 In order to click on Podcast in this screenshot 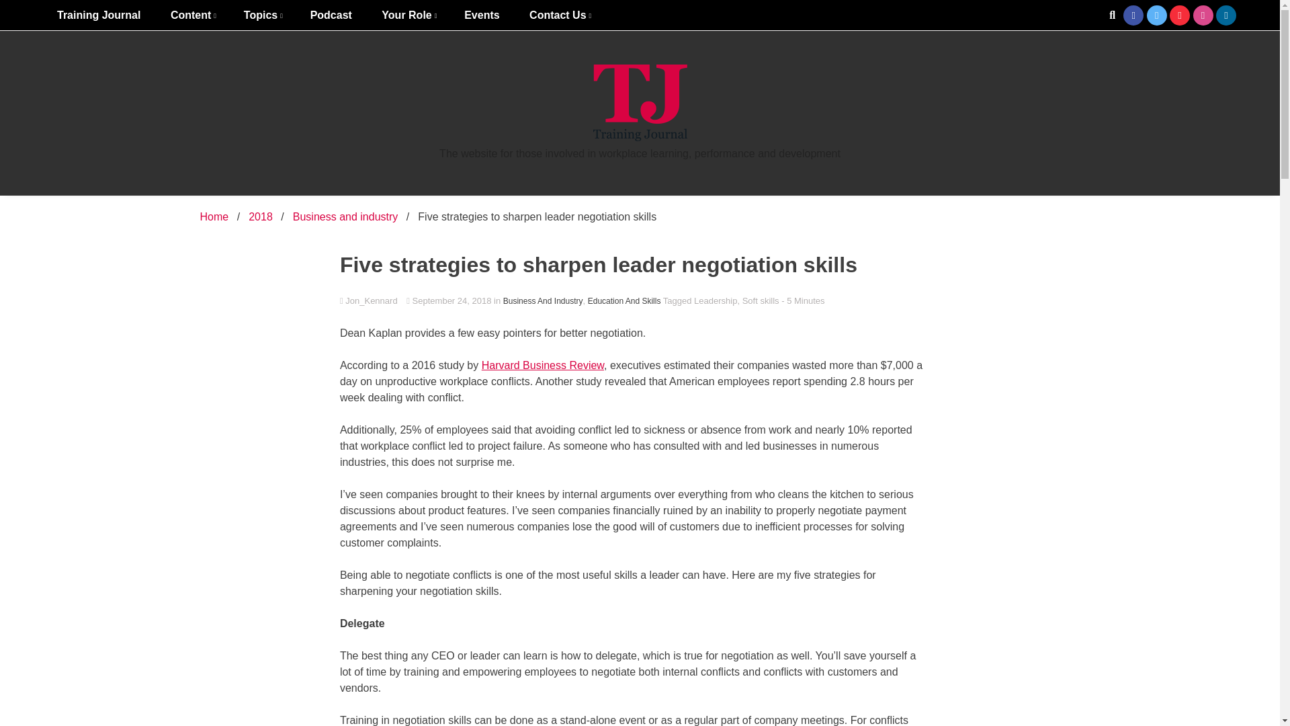, I will do `click(331, 15)`.